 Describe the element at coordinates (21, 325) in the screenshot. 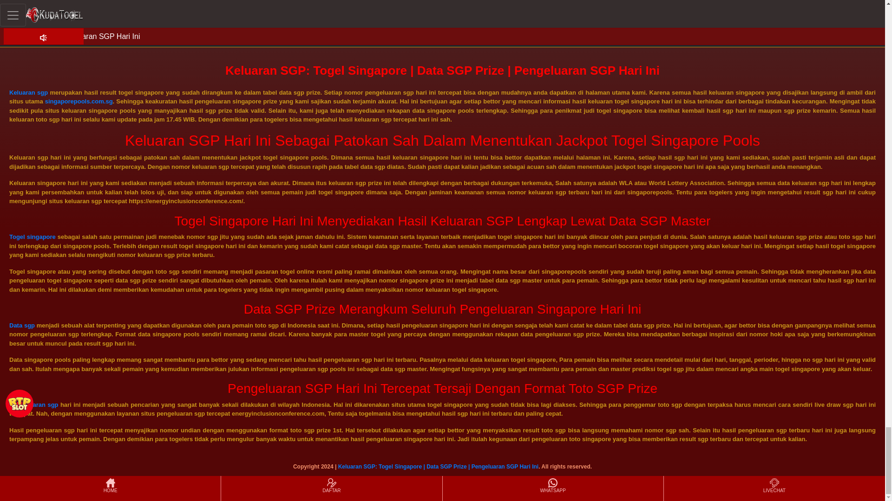

I see `Data sgp` at that location.